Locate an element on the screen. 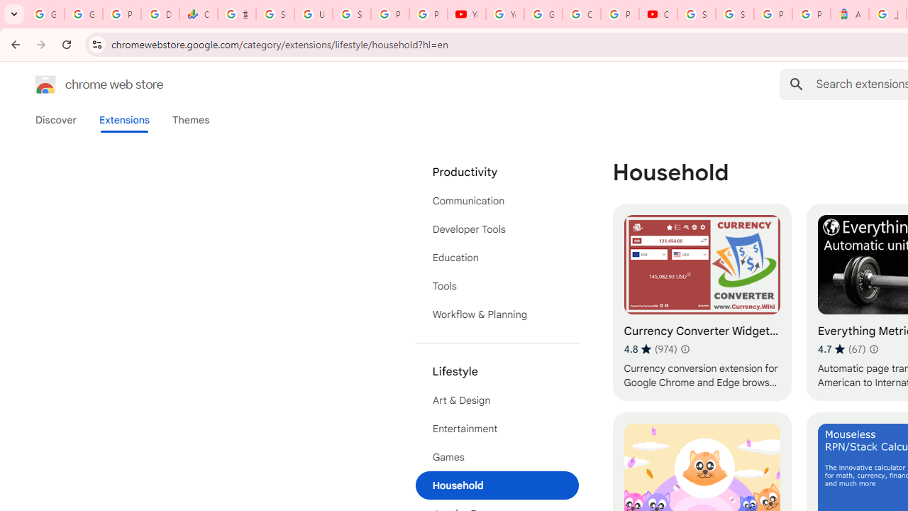 The width and height of the screenshot is (908, 511). Games is located at coordinates (497, 457).